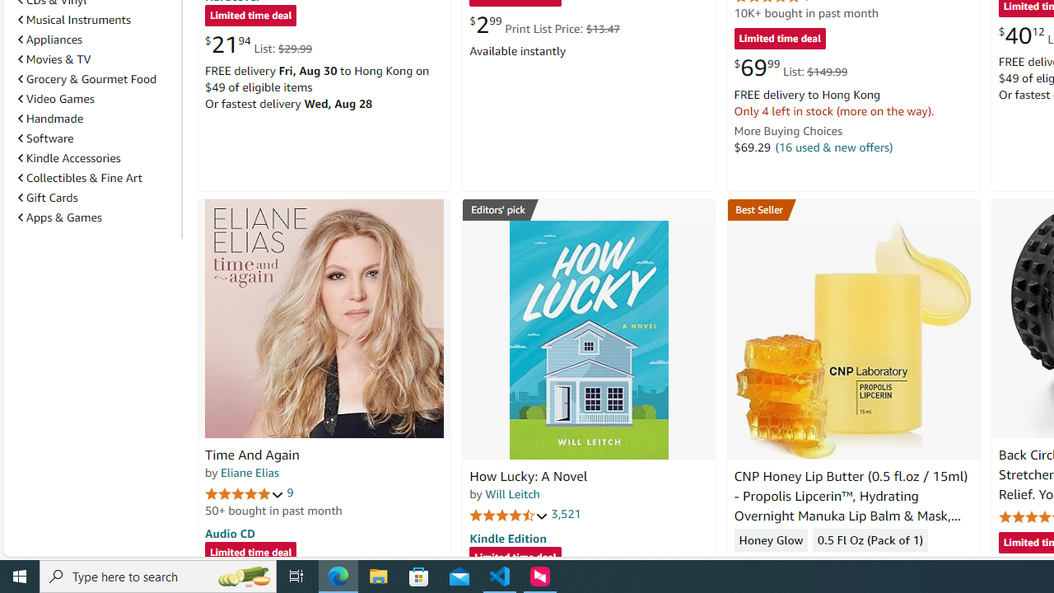 Image resolution: width=1054 pixels, height=593 pixels. Describe the element at coordinates (290, 493) in the screenshot. I see `9` at that location.